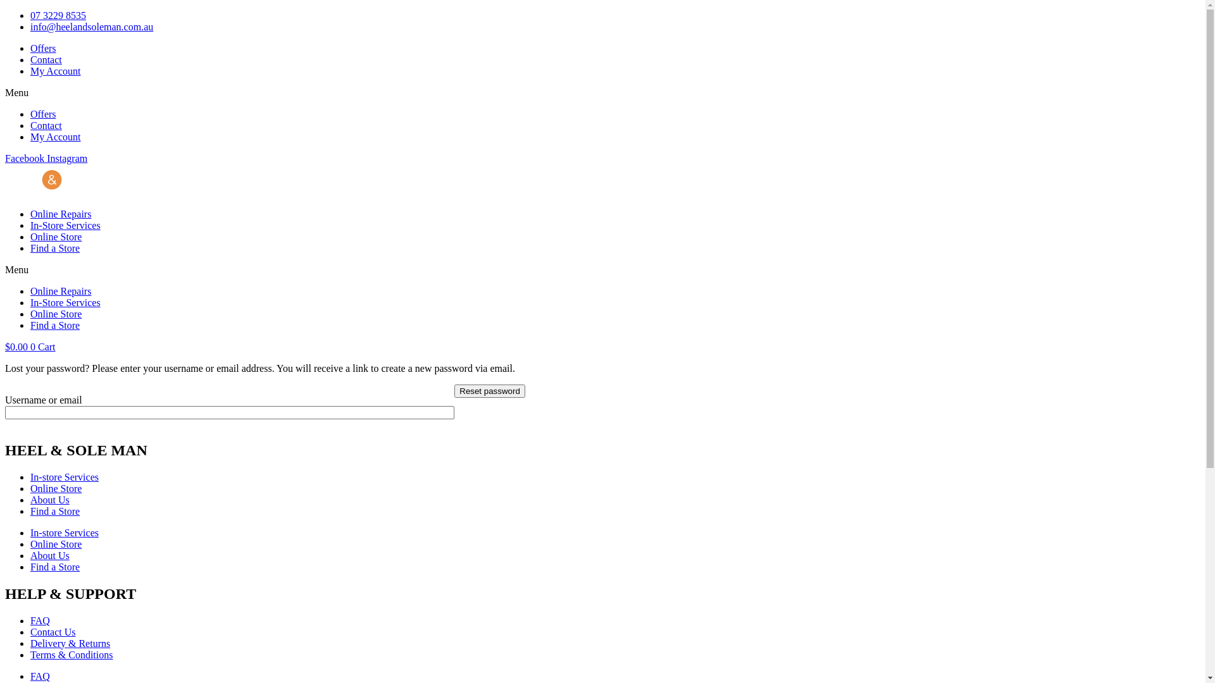  I want to click on FAQ, so click(40, 677).